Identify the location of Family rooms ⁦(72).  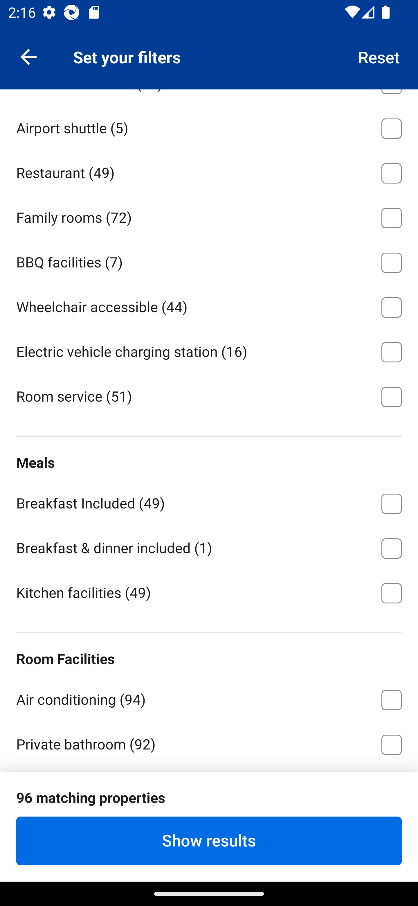
(209, 216).